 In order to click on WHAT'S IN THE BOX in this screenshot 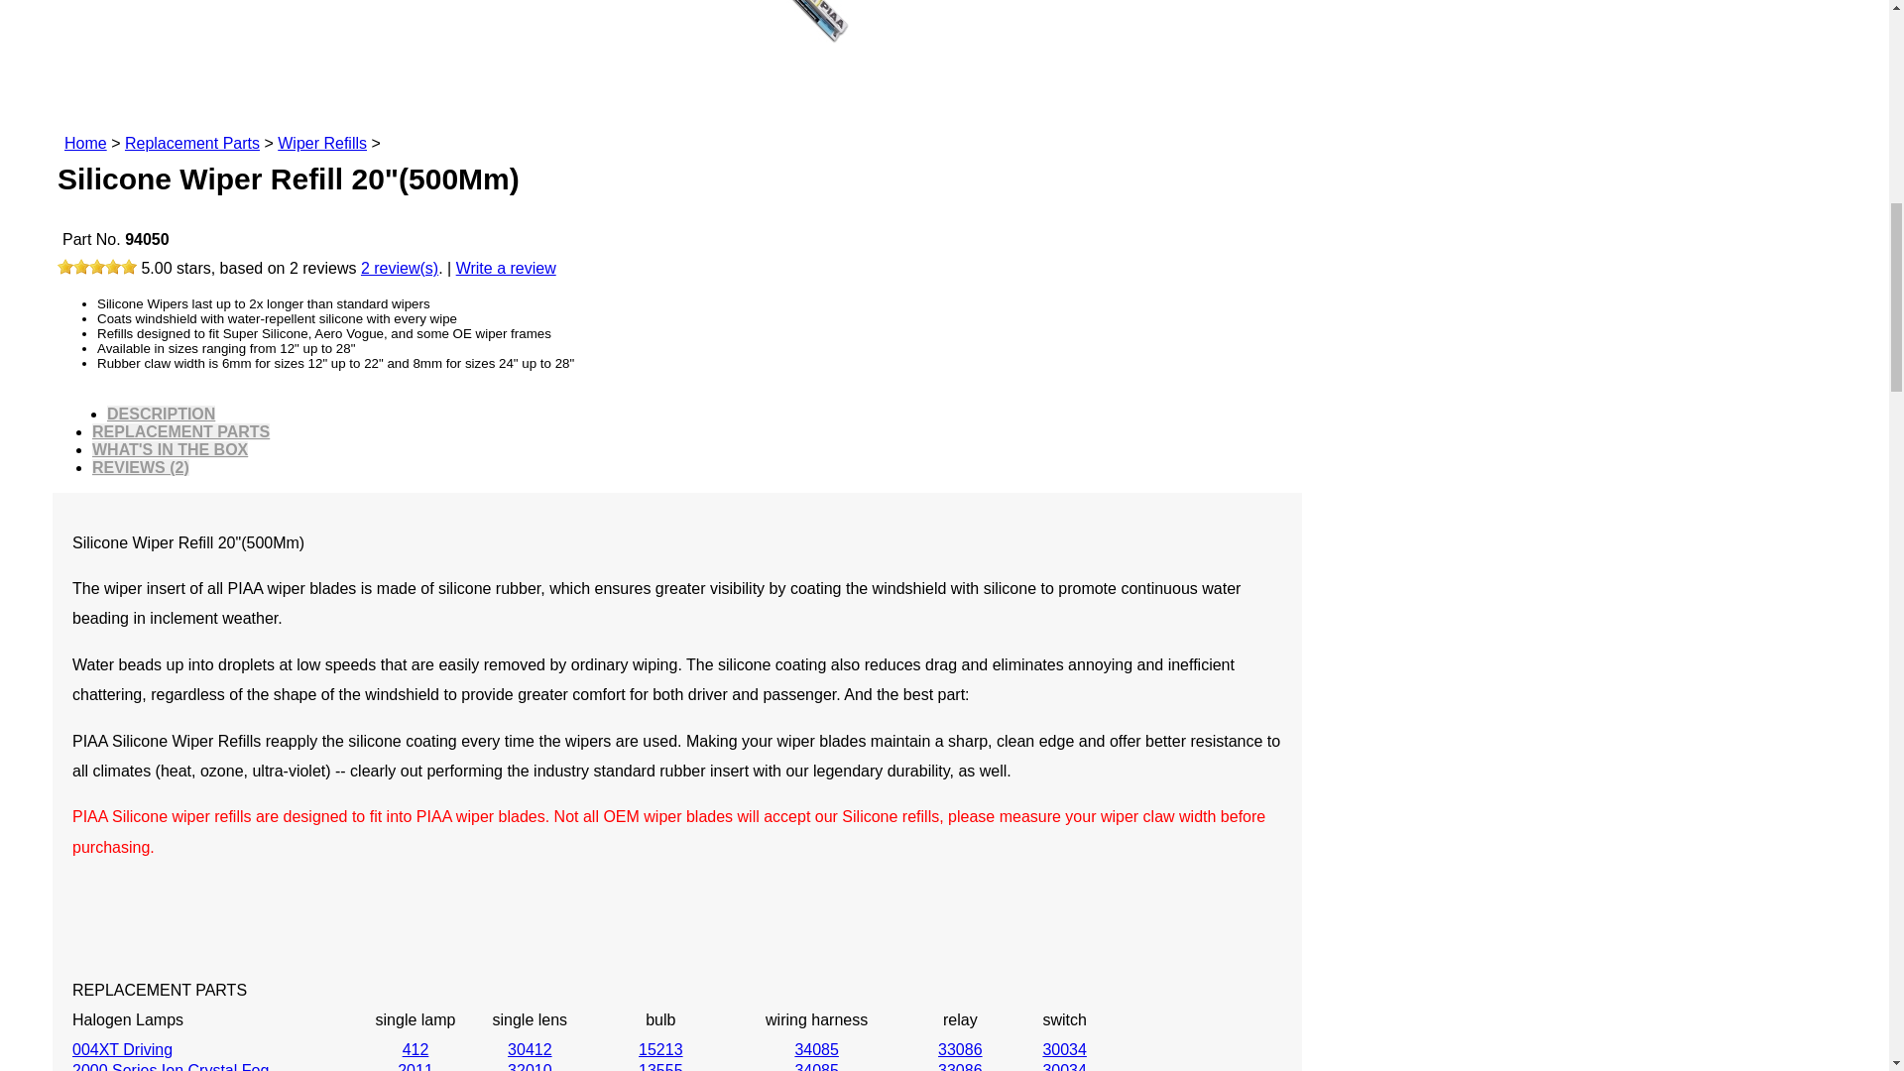, I will do `click(169, 449)`.